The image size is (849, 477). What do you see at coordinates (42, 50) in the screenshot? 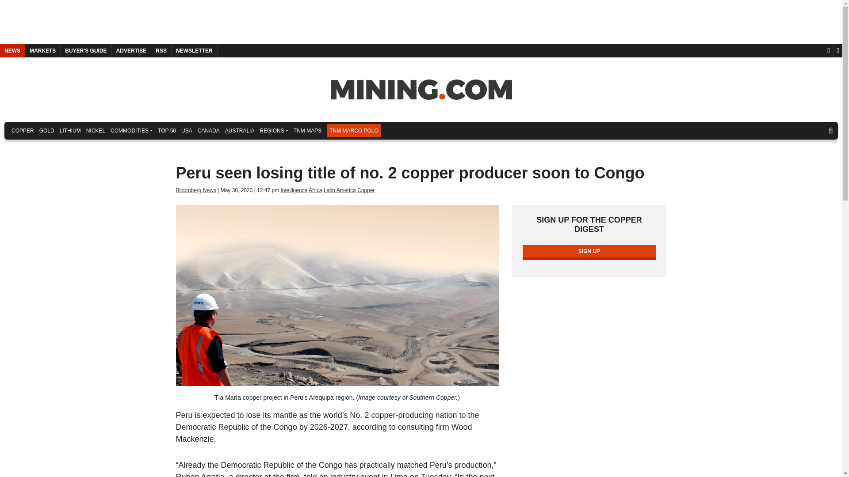
I see `MARKETS` at bounding box center [42, 50].